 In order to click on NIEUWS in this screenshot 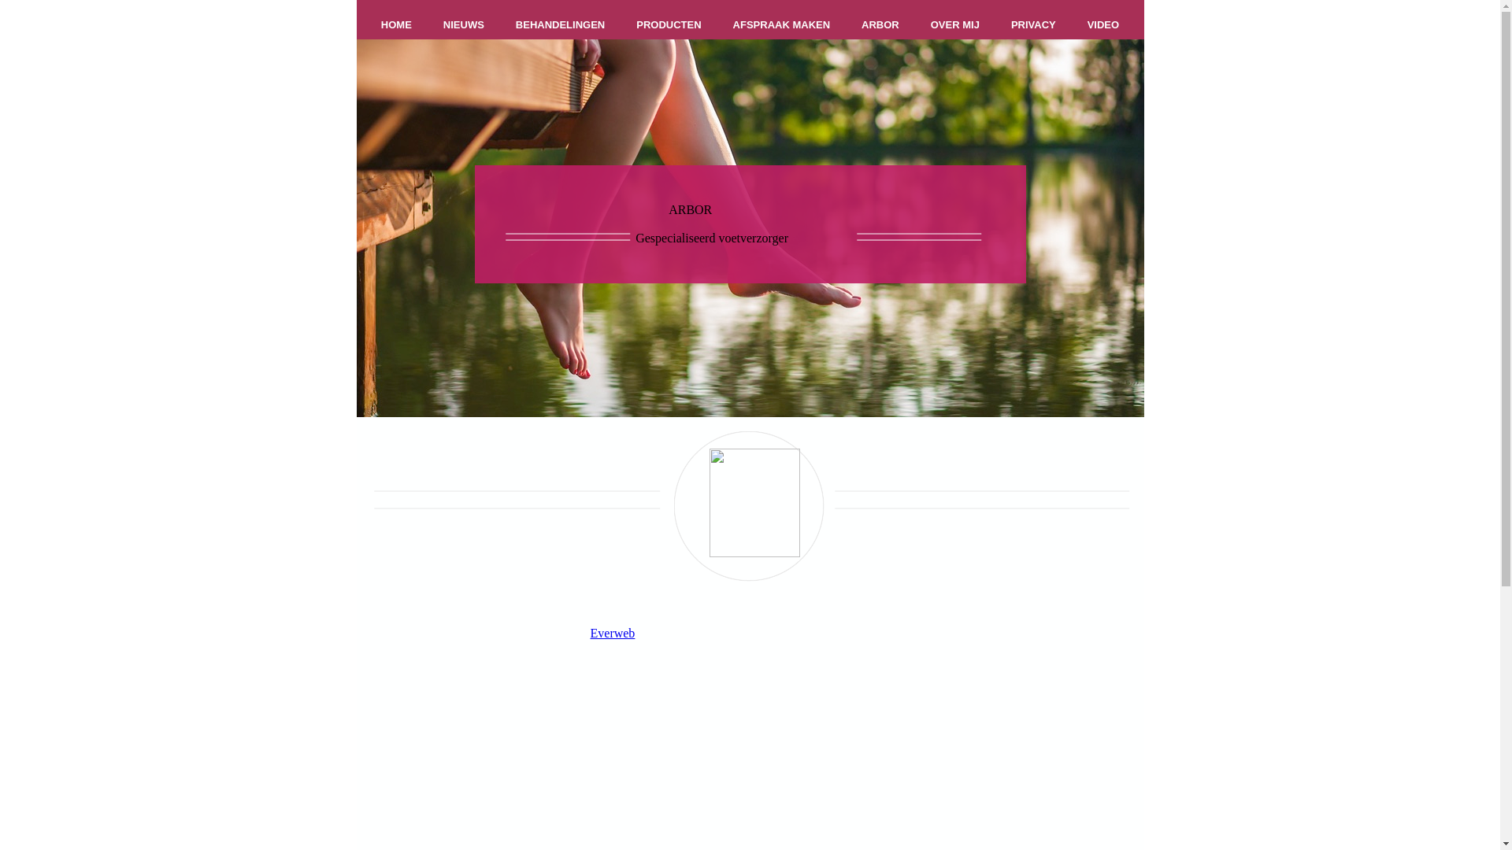, I will do `click(464, 24)`.